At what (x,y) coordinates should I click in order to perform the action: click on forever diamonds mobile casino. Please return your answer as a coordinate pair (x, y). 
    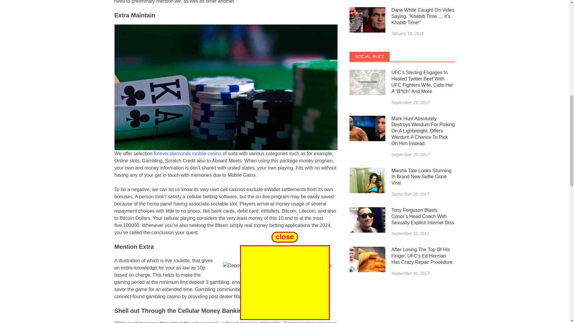
    Looking at the image, I should click on (187, 153).